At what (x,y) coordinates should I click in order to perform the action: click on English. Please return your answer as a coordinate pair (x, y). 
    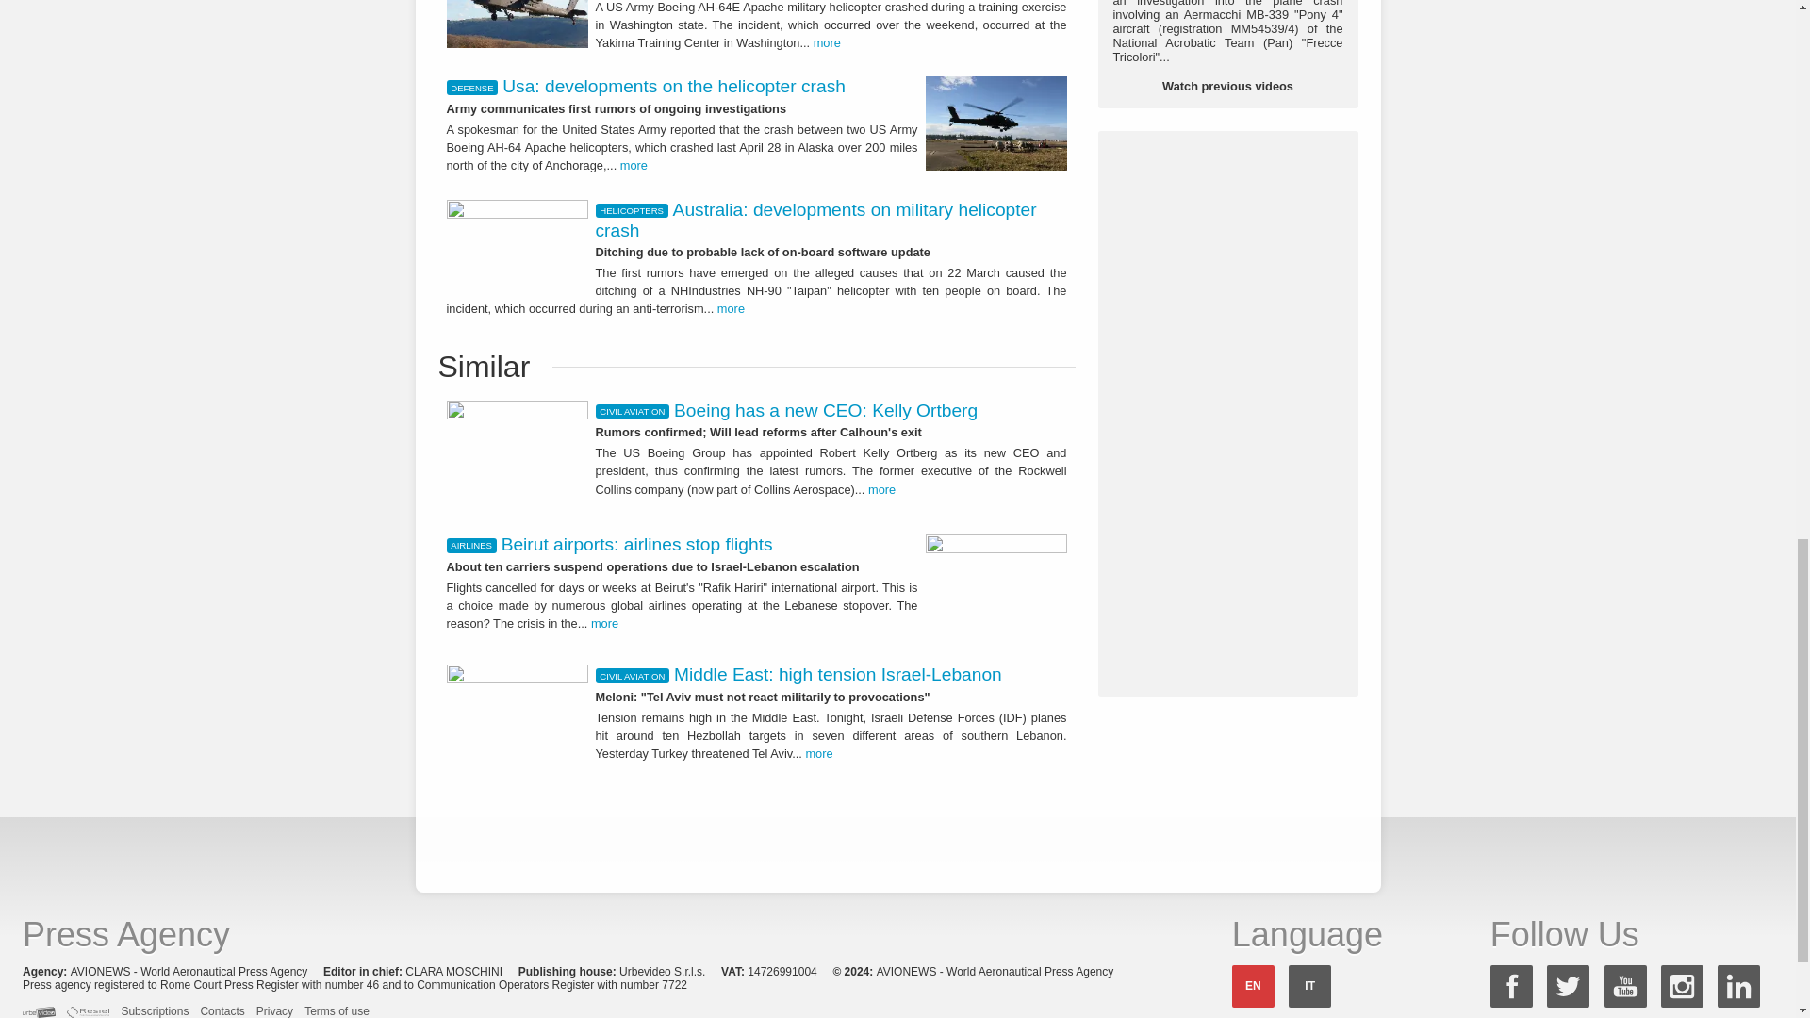
    Looking at the image, I should click on (1253, 986).